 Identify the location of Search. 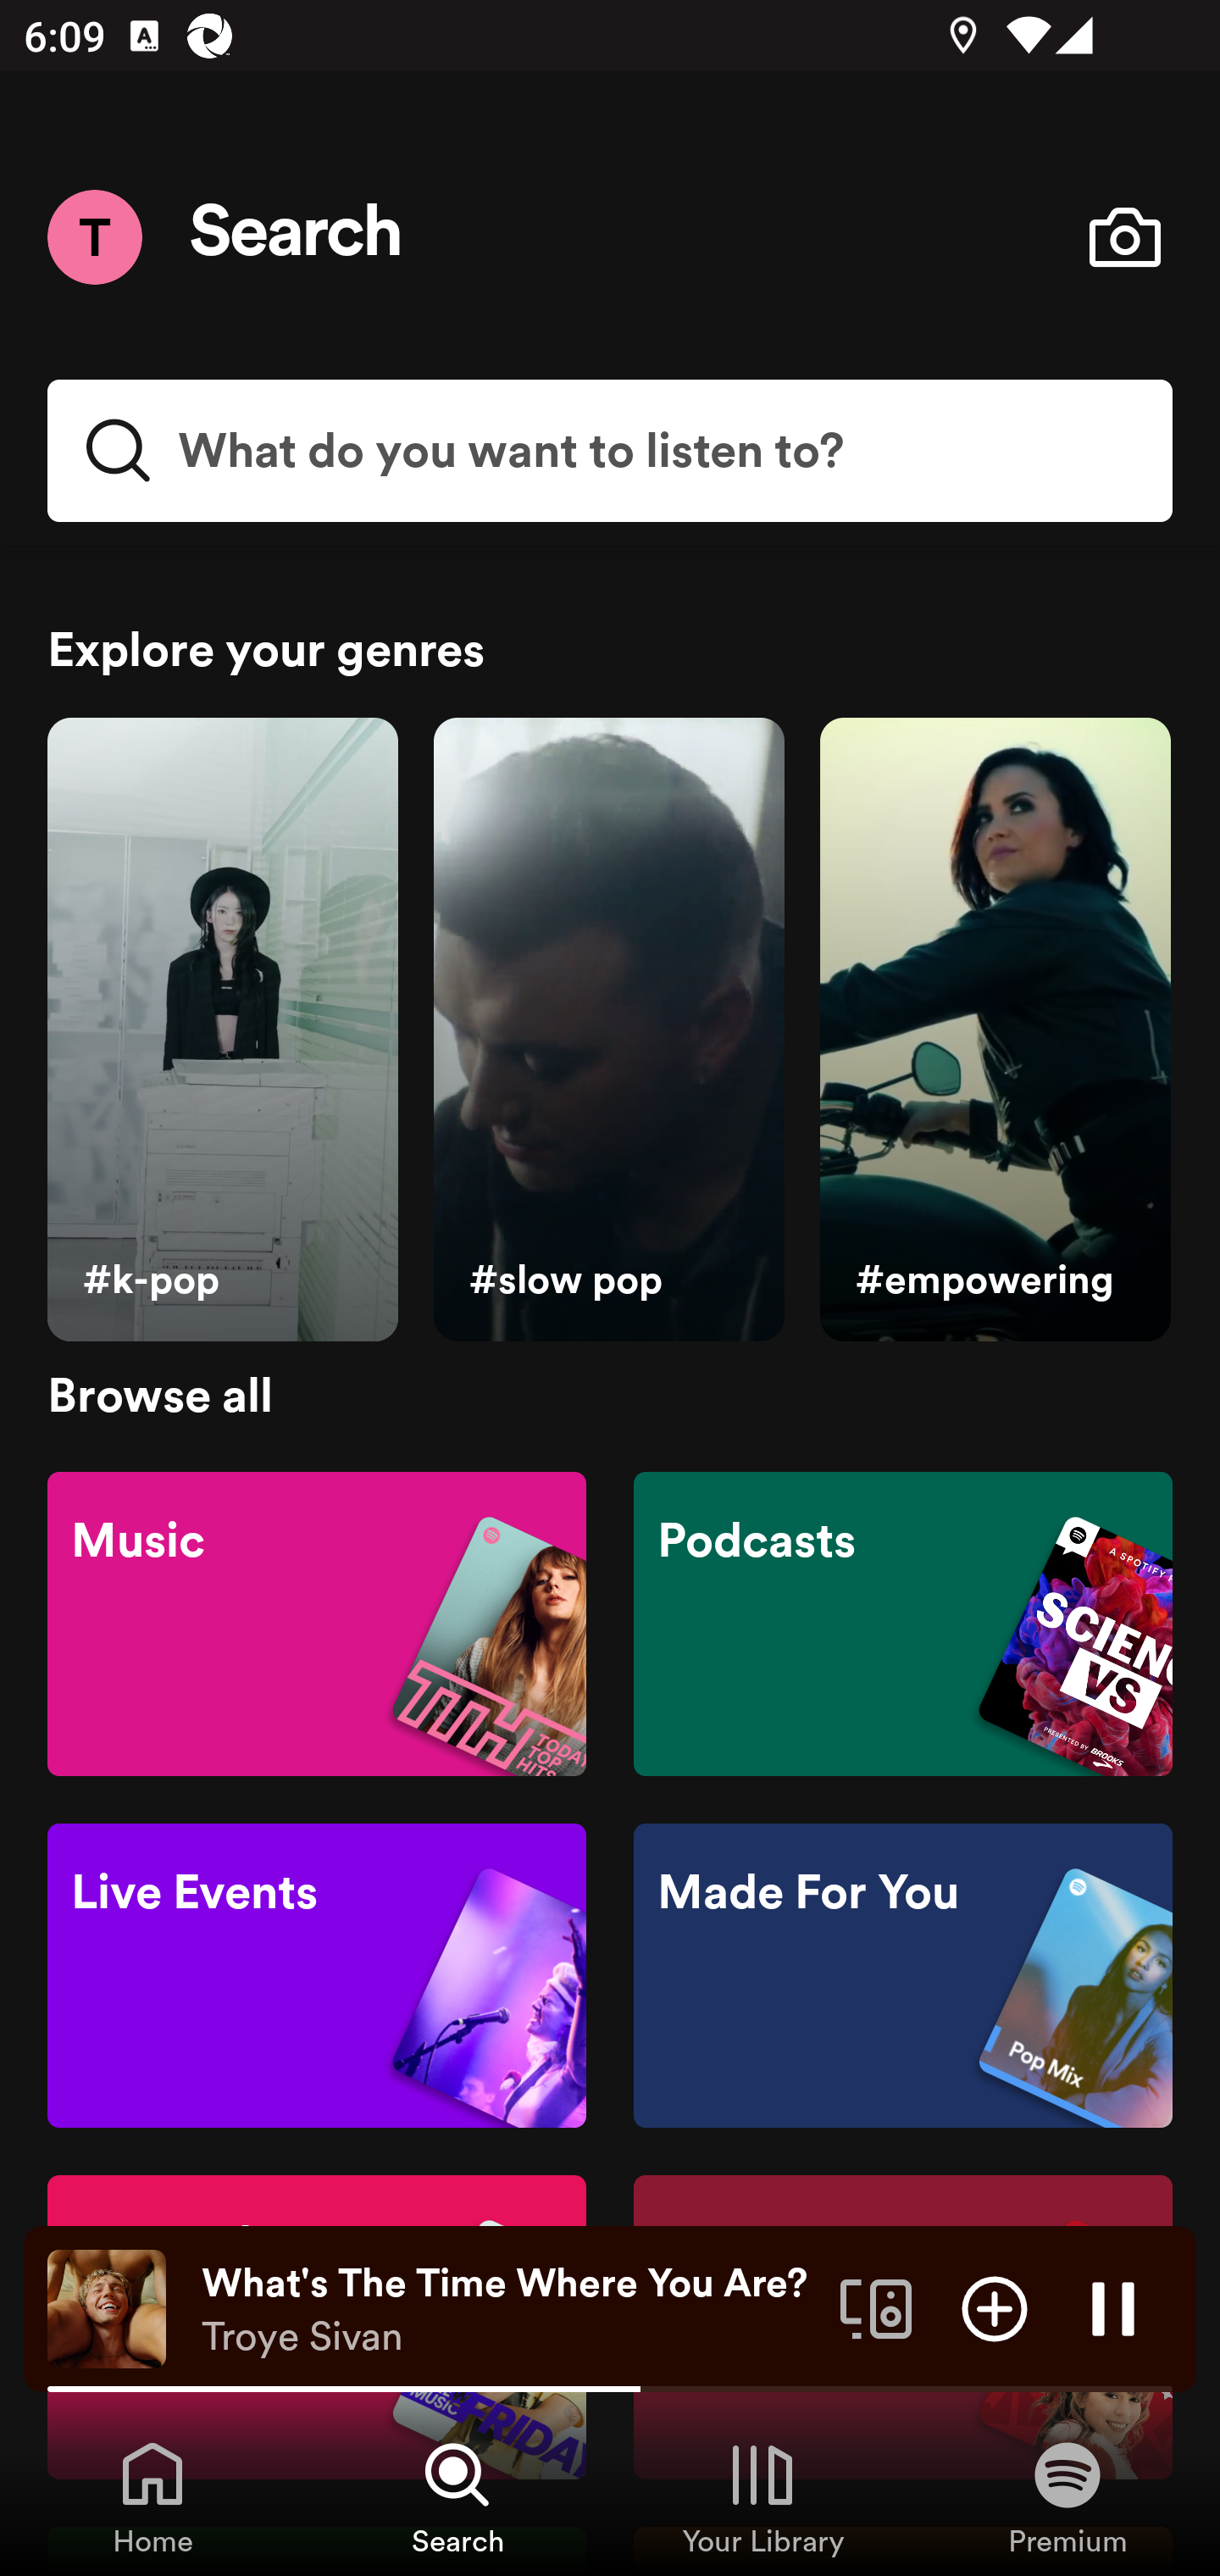
(297, 237).